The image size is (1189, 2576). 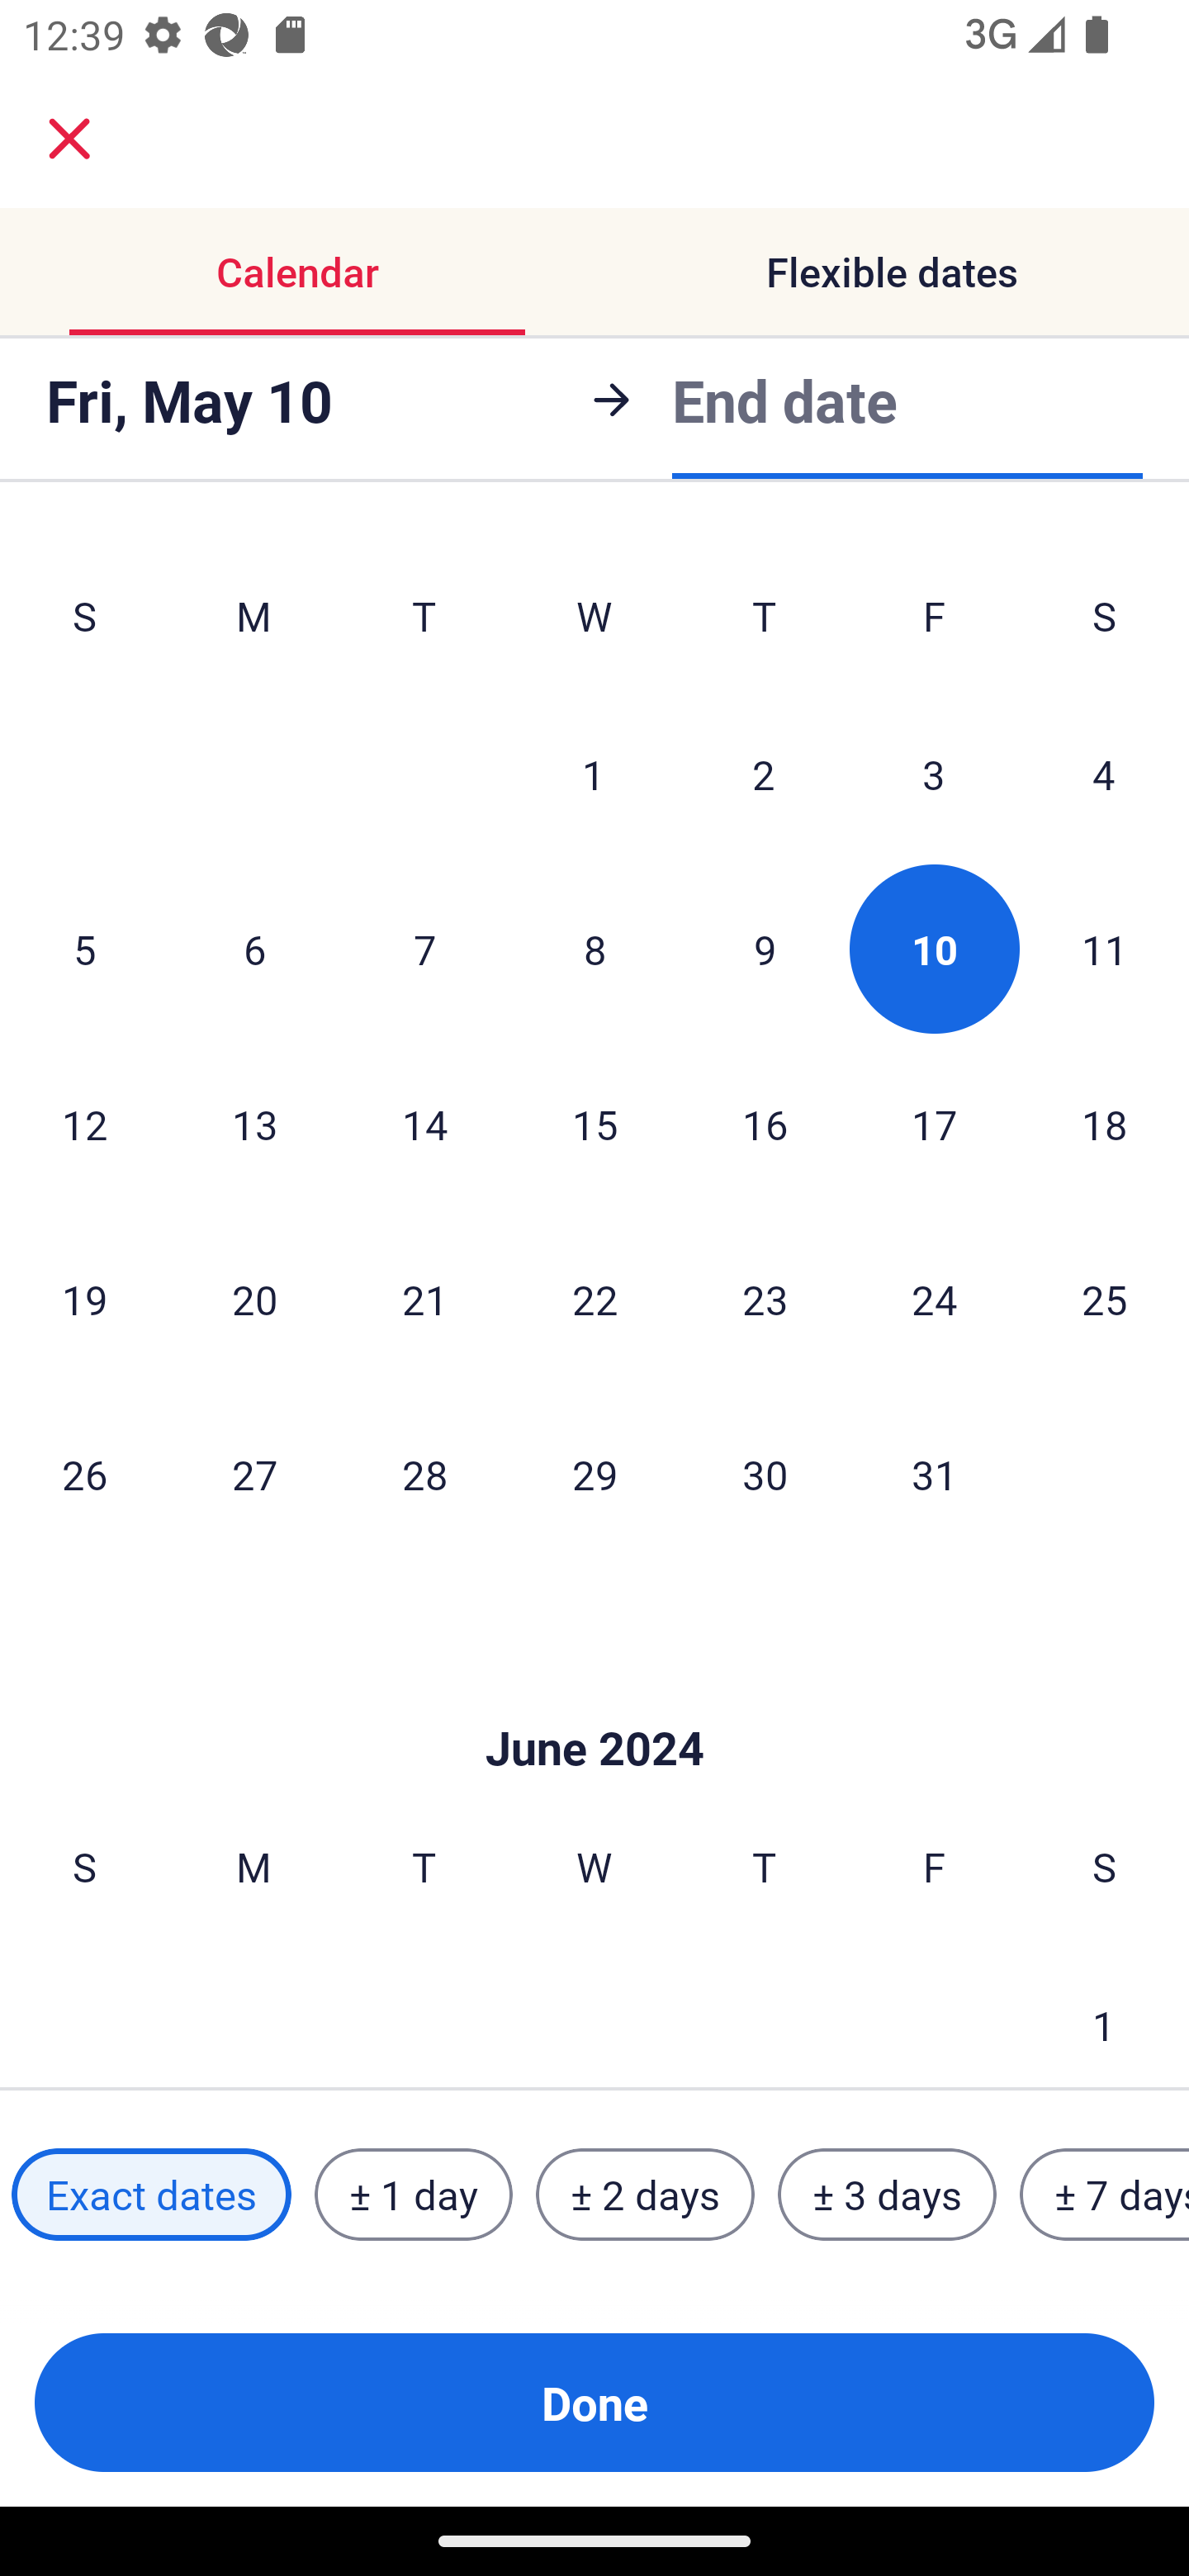 I want to click on close., so click(x=69, y=139).